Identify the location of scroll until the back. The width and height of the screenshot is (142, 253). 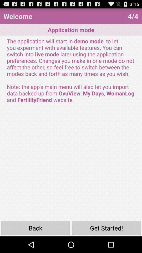
(35, 228).